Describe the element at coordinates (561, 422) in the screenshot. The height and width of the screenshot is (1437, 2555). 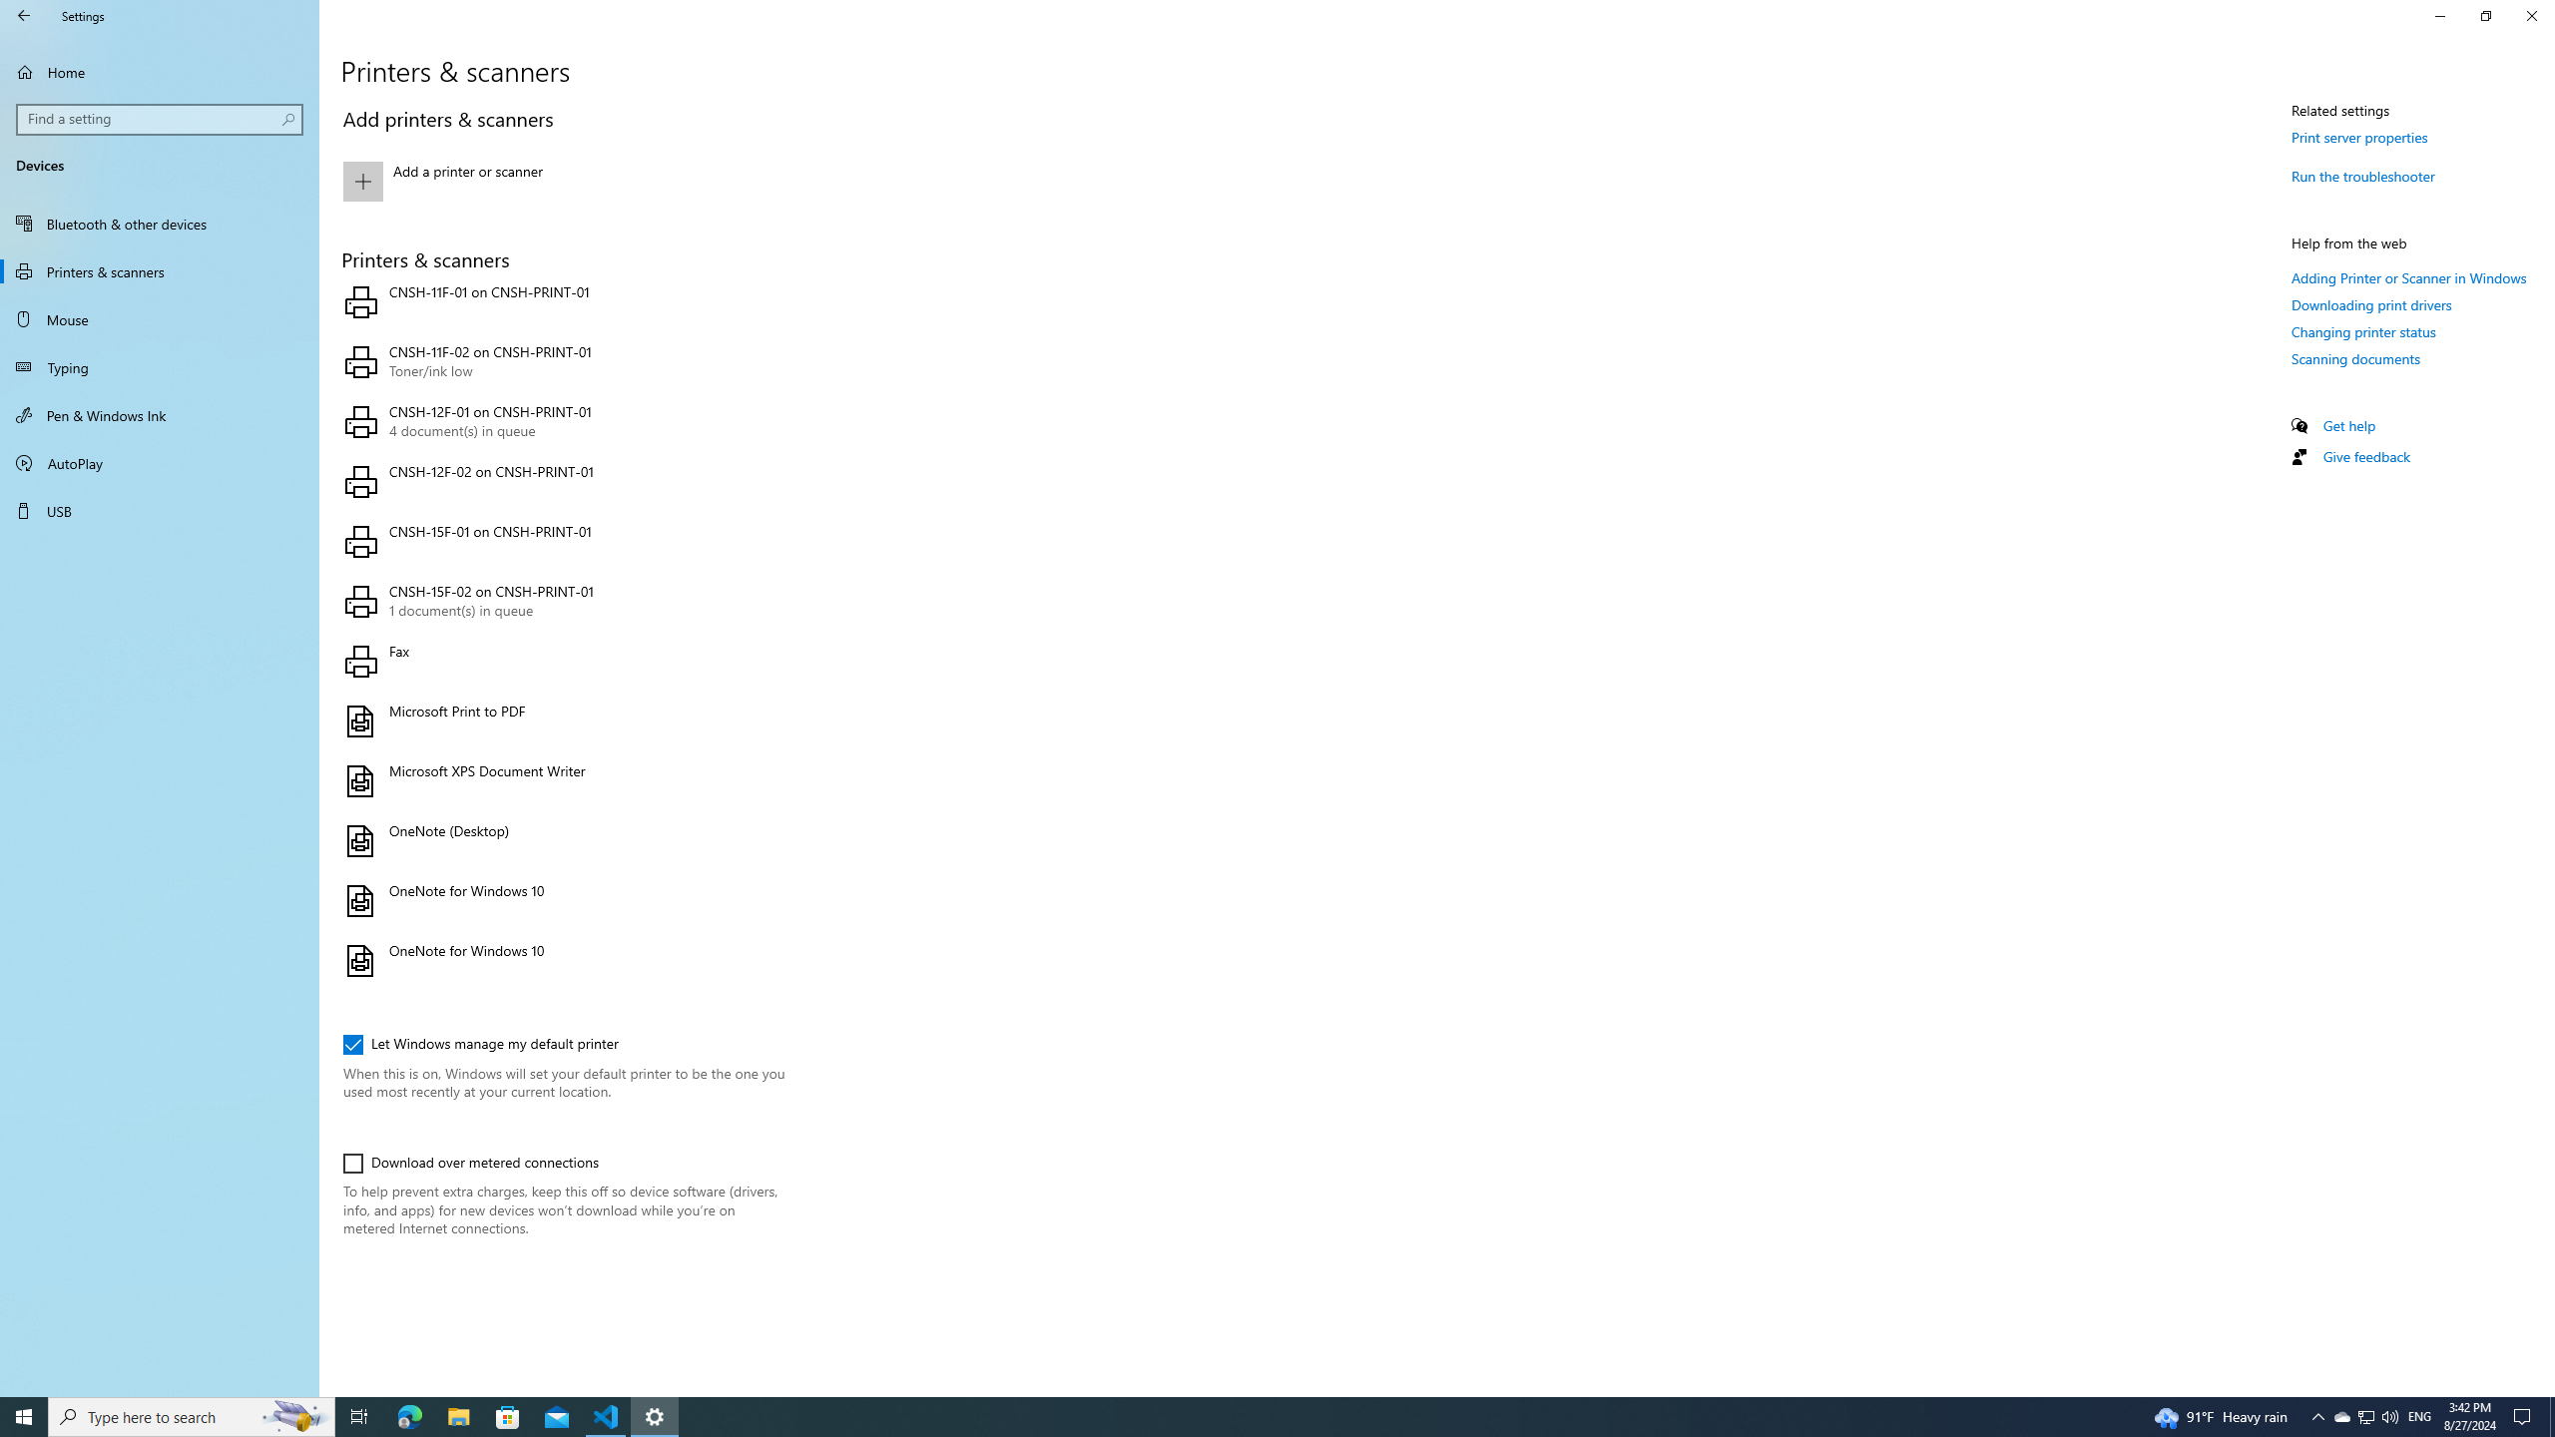
I see `CNSH-12F-01 on CNSH-PRINT-01 4 document(s) in queue` at that location.